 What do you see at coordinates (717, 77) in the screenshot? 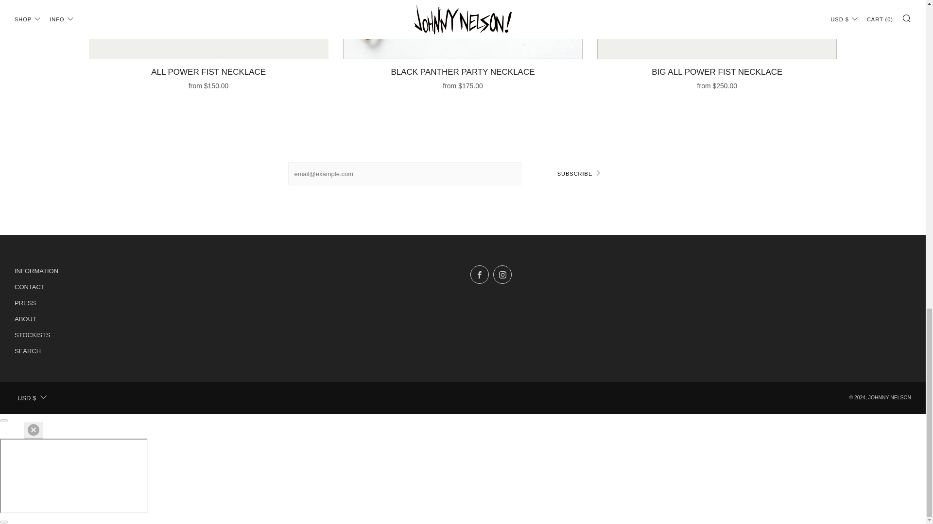
I see `BIG ALL POWER FIST NECKLACE` at bounding box center [717, 77].